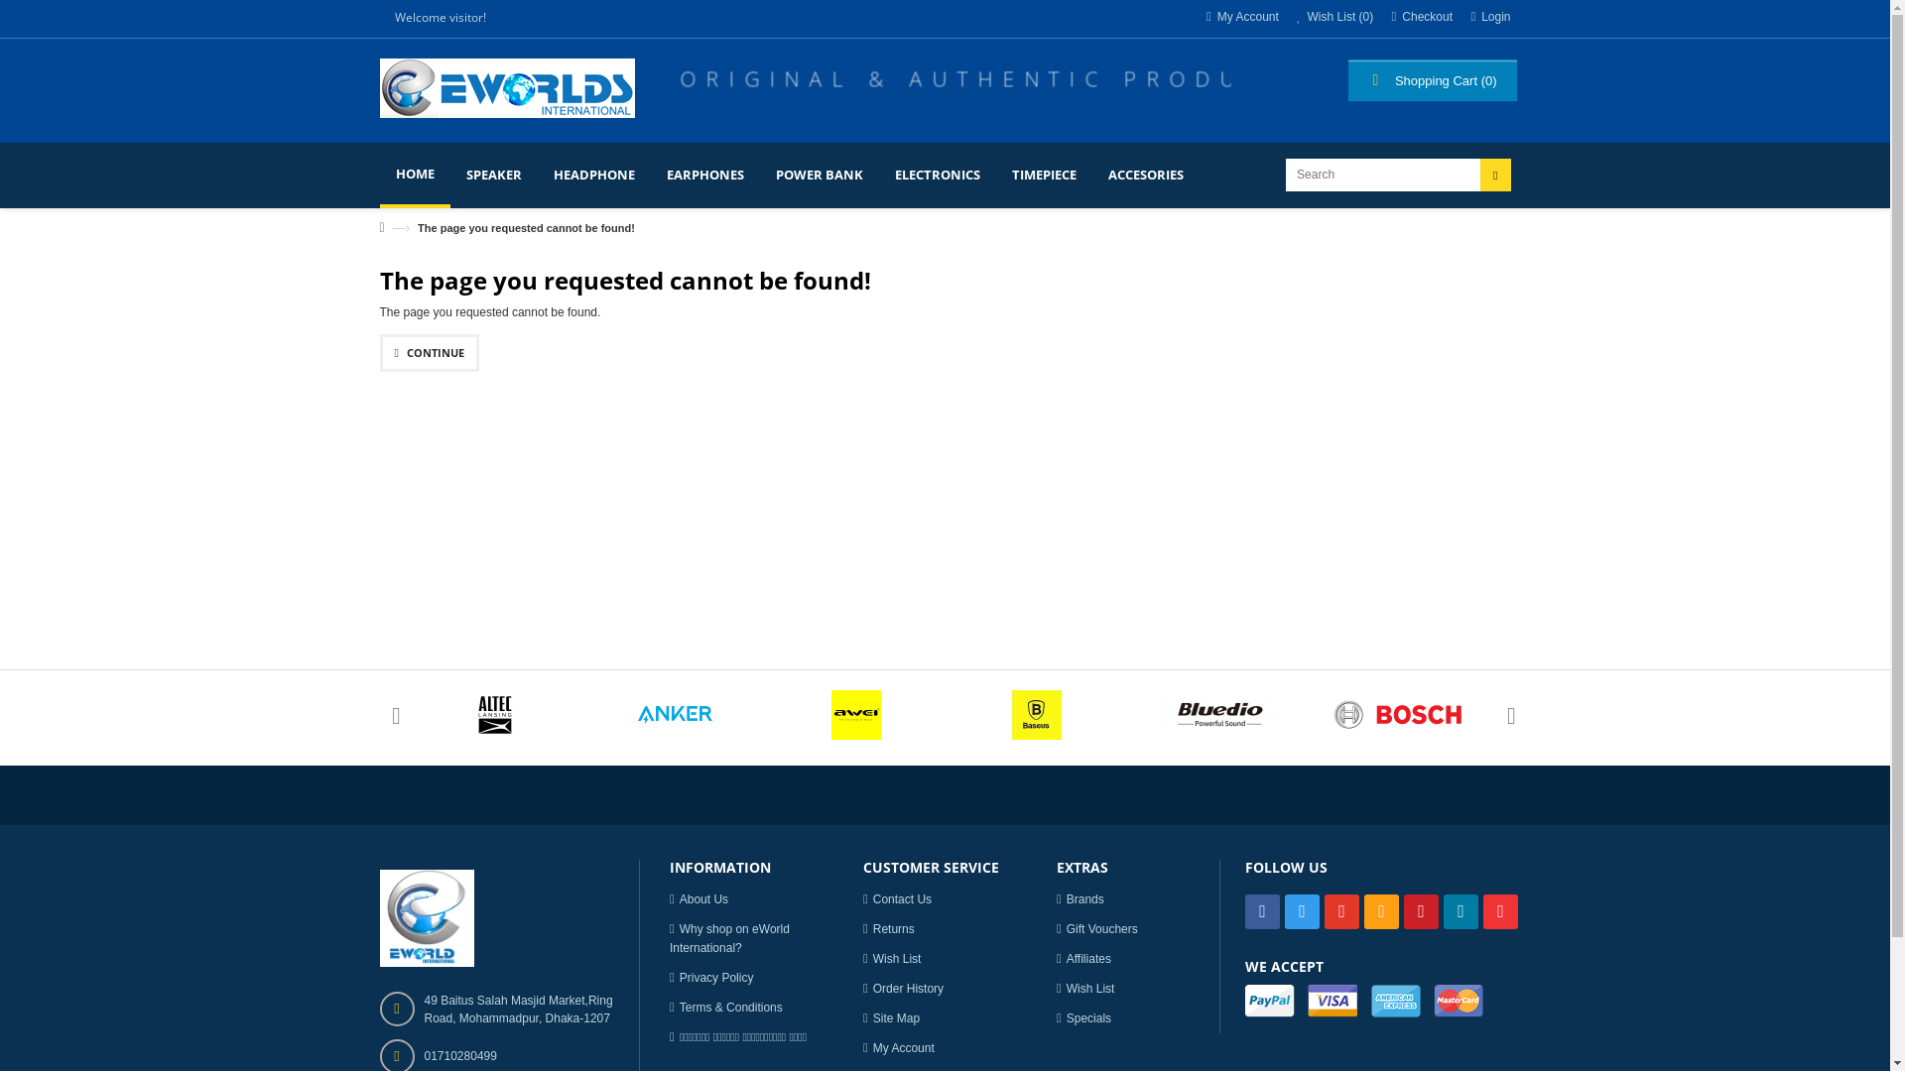 This screenshot has height=1071, width=1905. What do you see at coordinates (698, 899) in the screenshot?
I see `About Us` at bounding box center [698, 899].